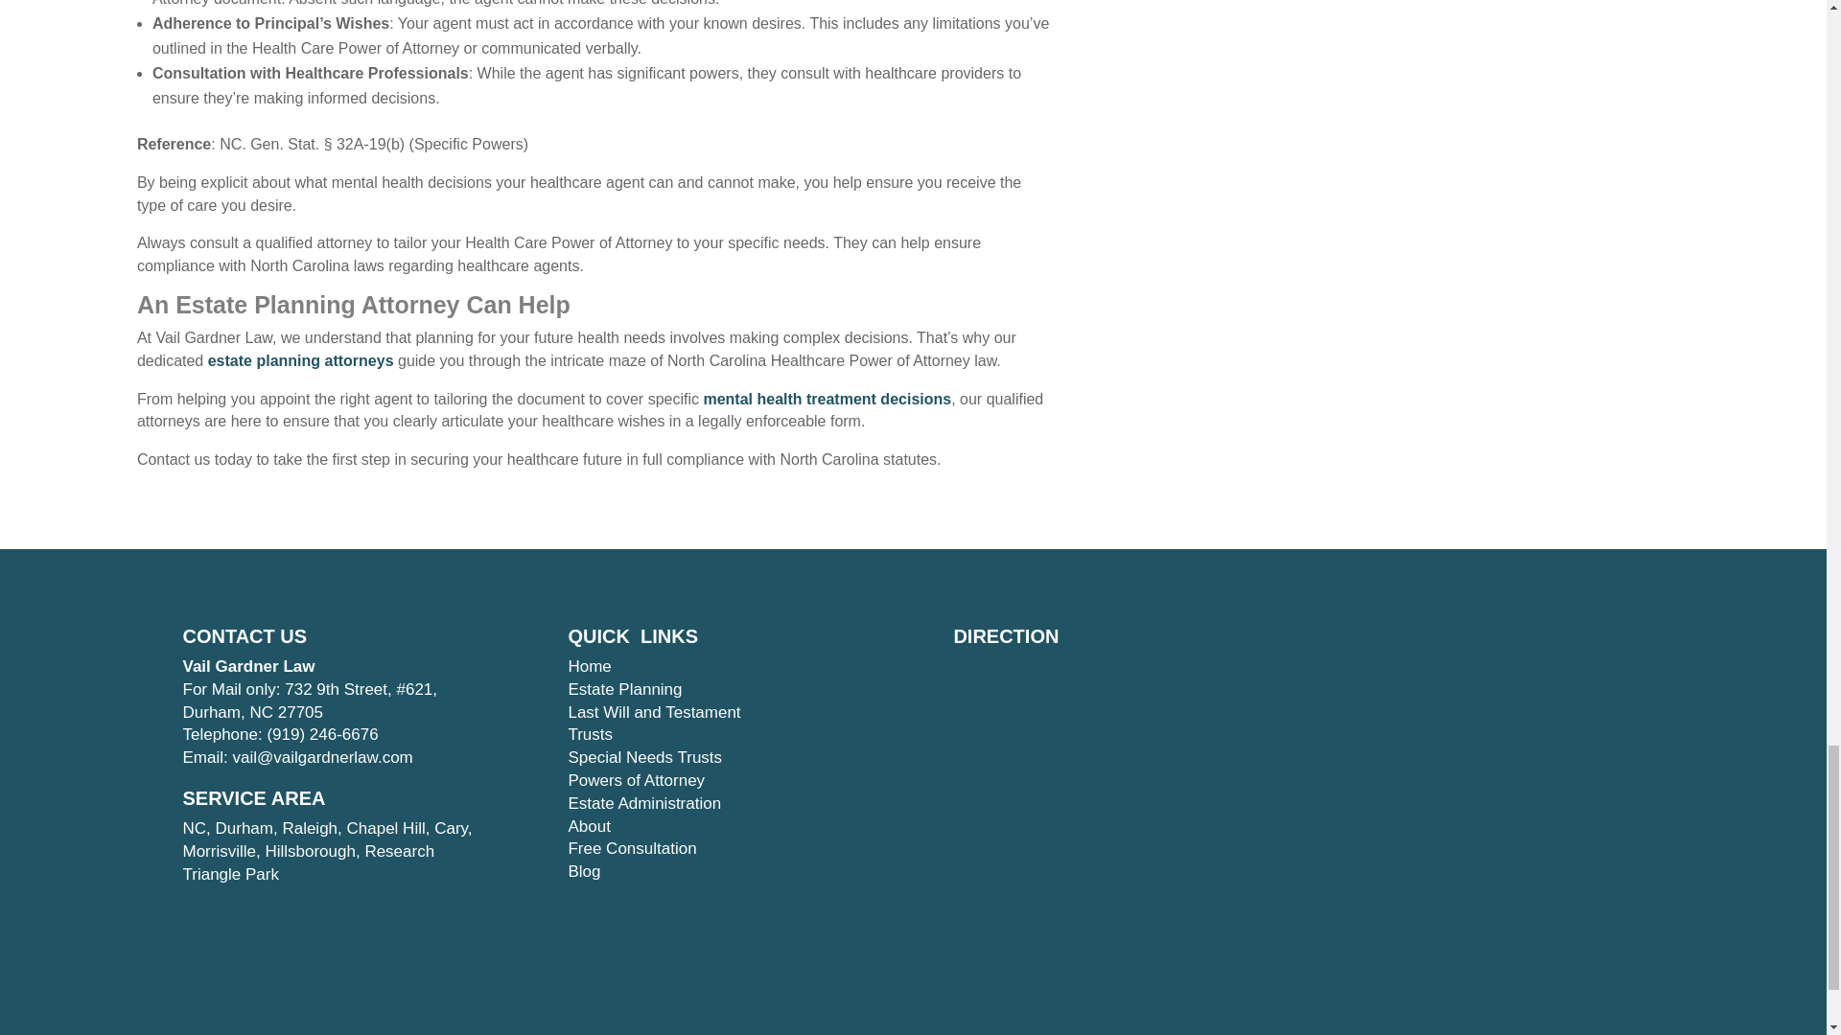  Describe the element at coordinates (300, 360) in the screenshot. I see `estate planning attorneys` at that location.